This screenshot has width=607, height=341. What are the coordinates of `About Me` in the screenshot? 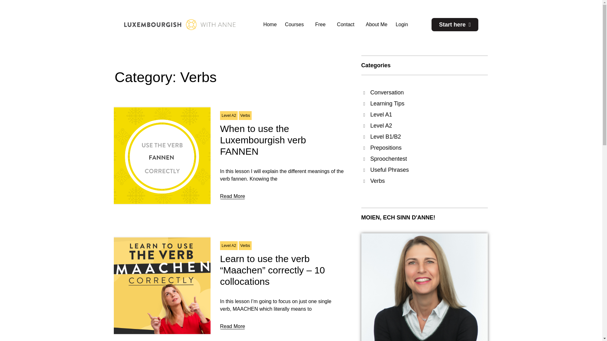 It's located at (377, 24).